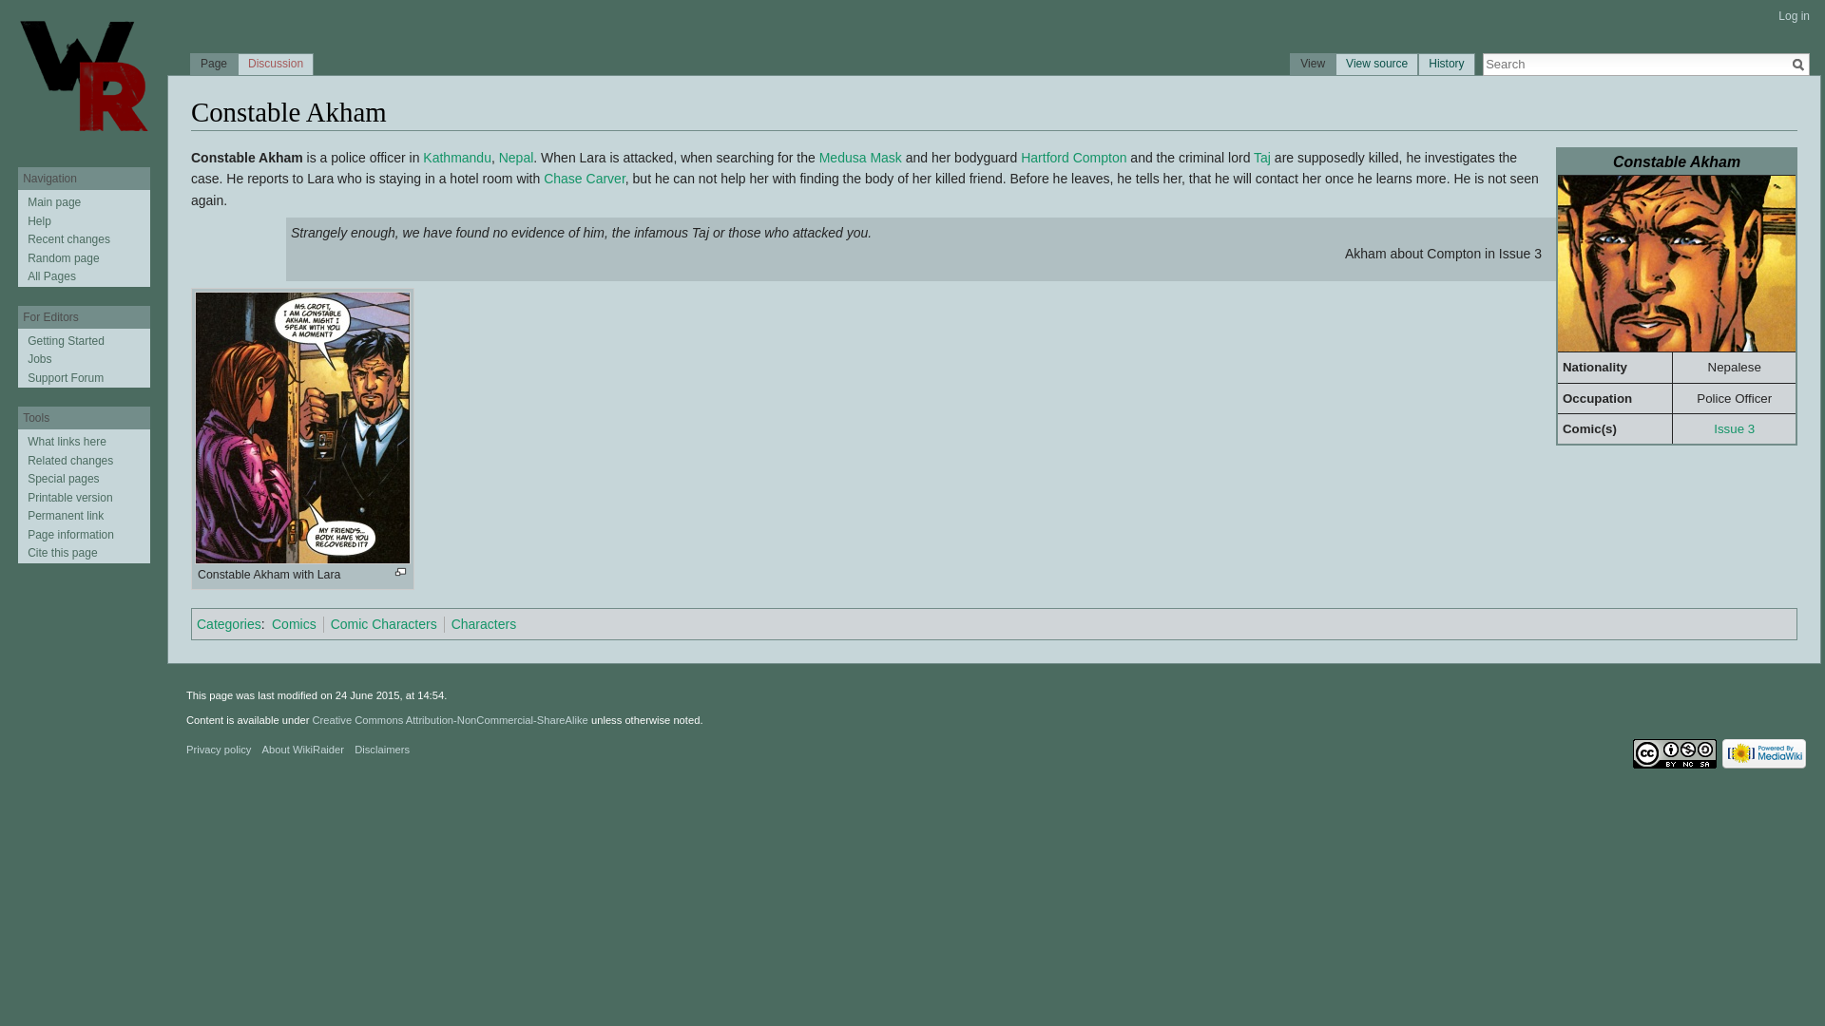 Image resolution: width=1825 pixels, height=1026 pixels. What do you see at coordinates (1072, 157) in the screenshot?
I see `Hartford Compton` at bounding box center [1072, 157].